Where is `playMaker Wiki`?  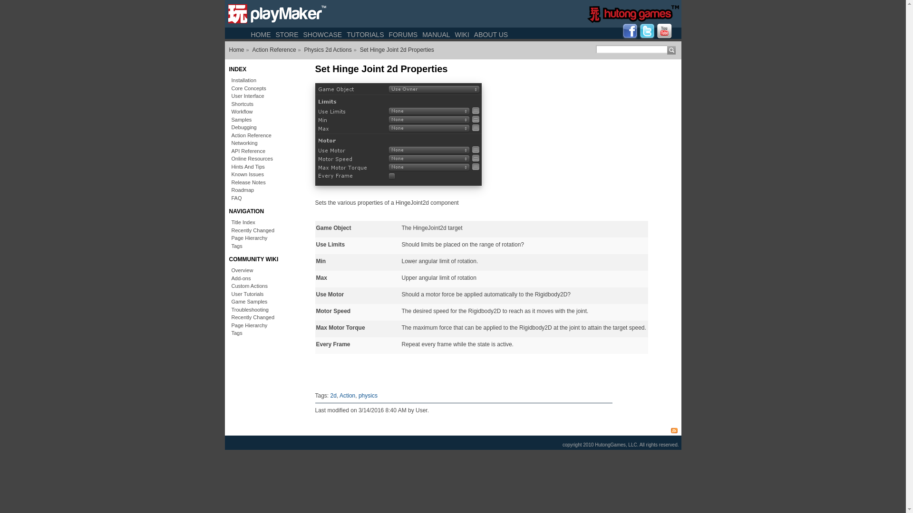
playMaker Wiki is located at coordinates (235, 49).